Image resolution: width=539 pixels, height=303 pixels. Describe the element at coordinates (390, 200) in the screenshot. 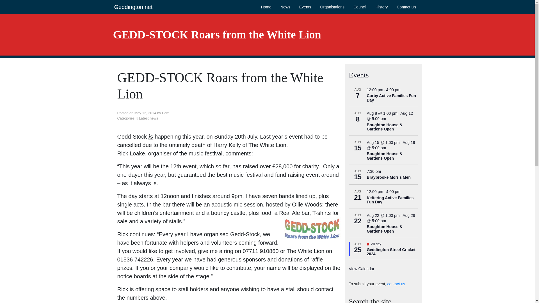

I see `Kettering Active Families Fun Day` at that location.